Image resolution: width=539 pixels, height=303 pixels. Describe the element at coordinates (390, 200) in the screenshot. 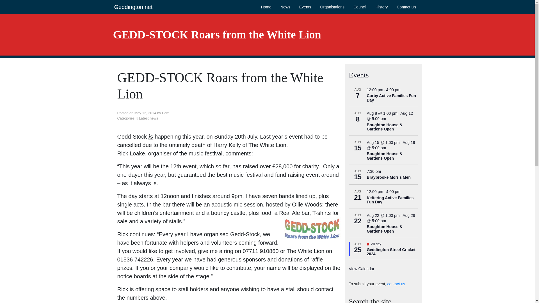

I see `Kettering Active Families Fun Day` at that location.